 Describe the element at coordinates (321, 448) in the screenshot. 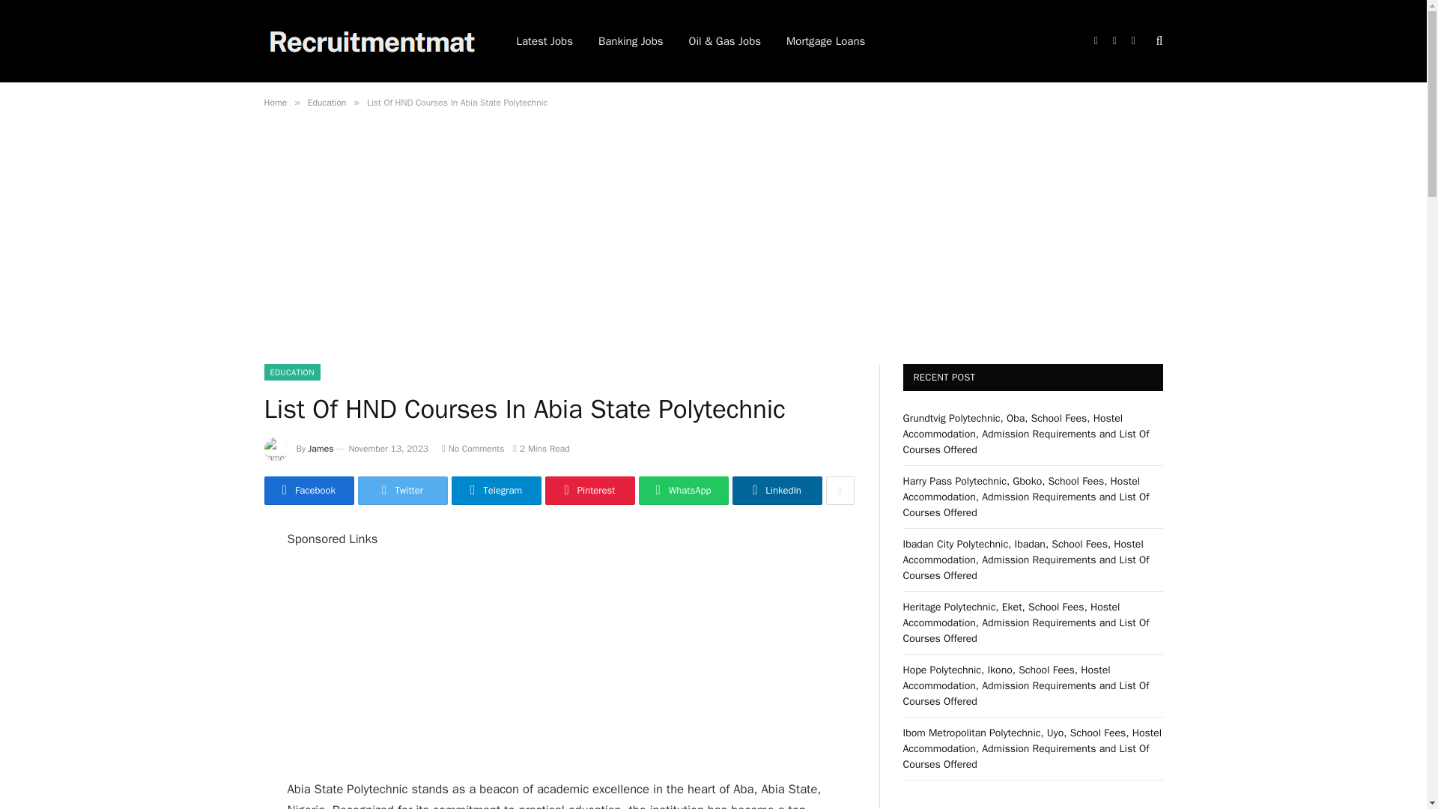

I see `Posts by James` at that location.